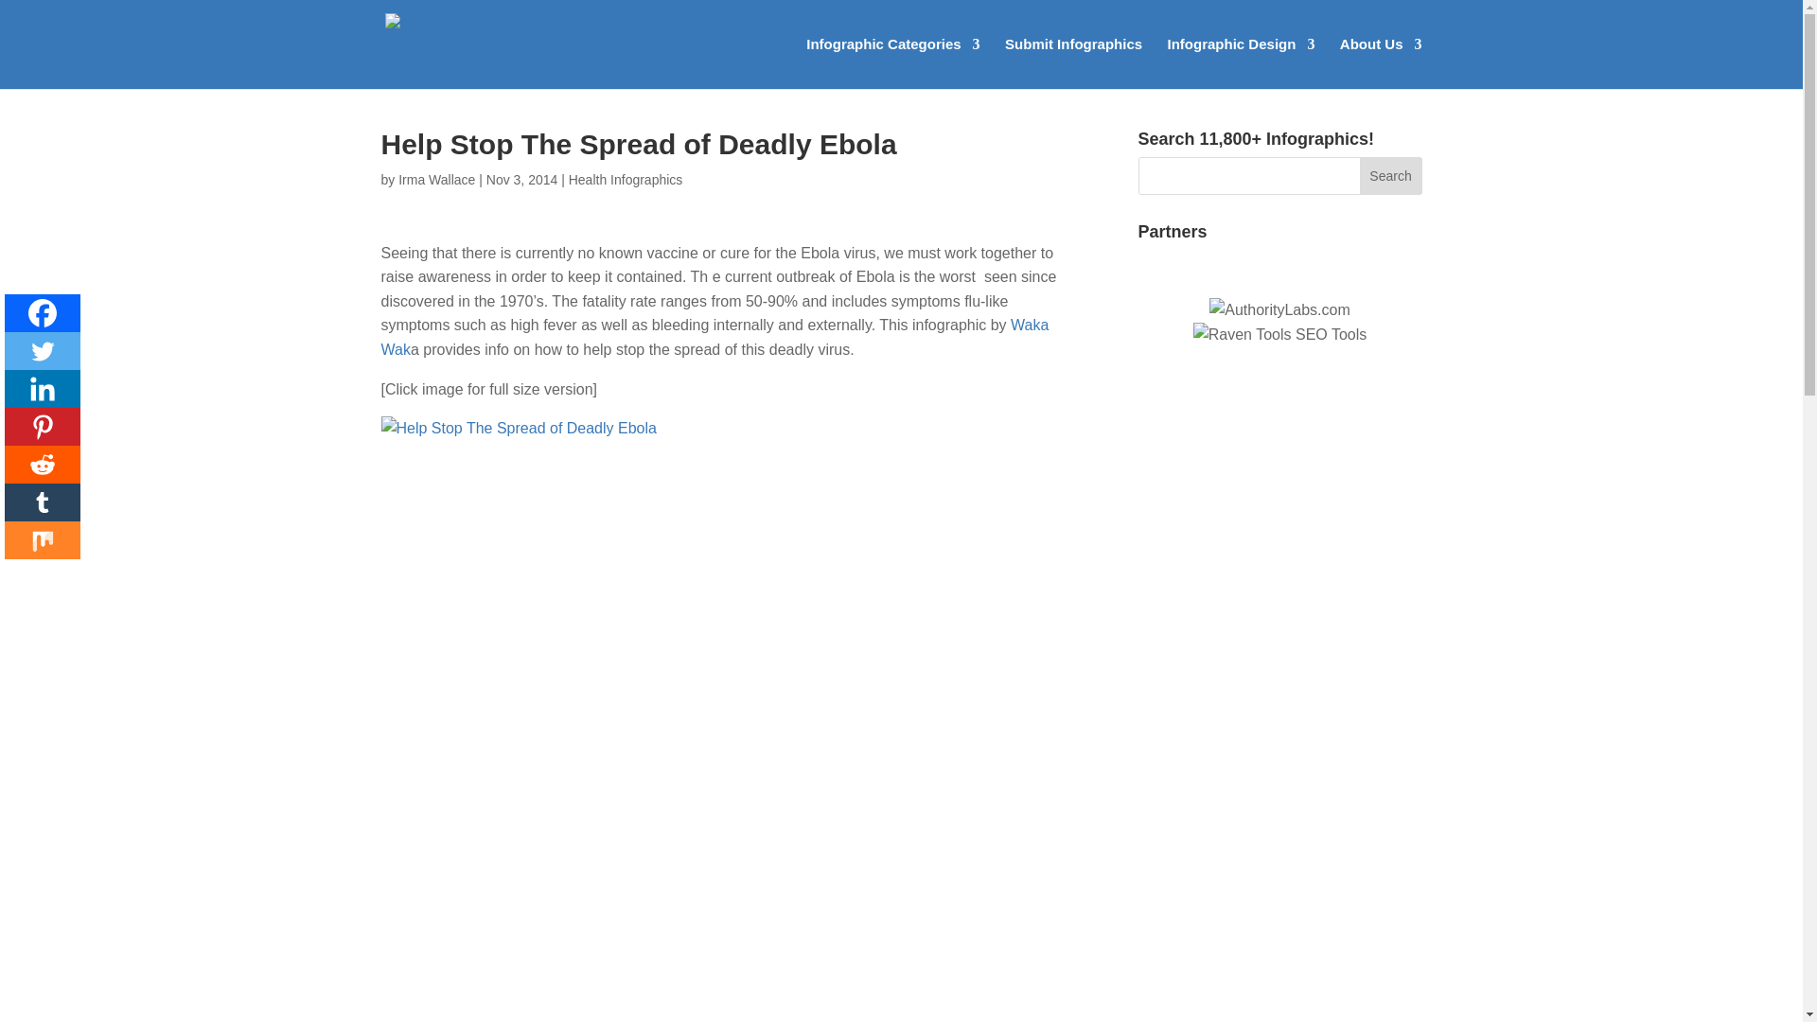 The width and height of the screenshot is (1817, 1022). Describe the element at coordinates (714, 337) in the screenshot. I see `Waka Wak` at that location.